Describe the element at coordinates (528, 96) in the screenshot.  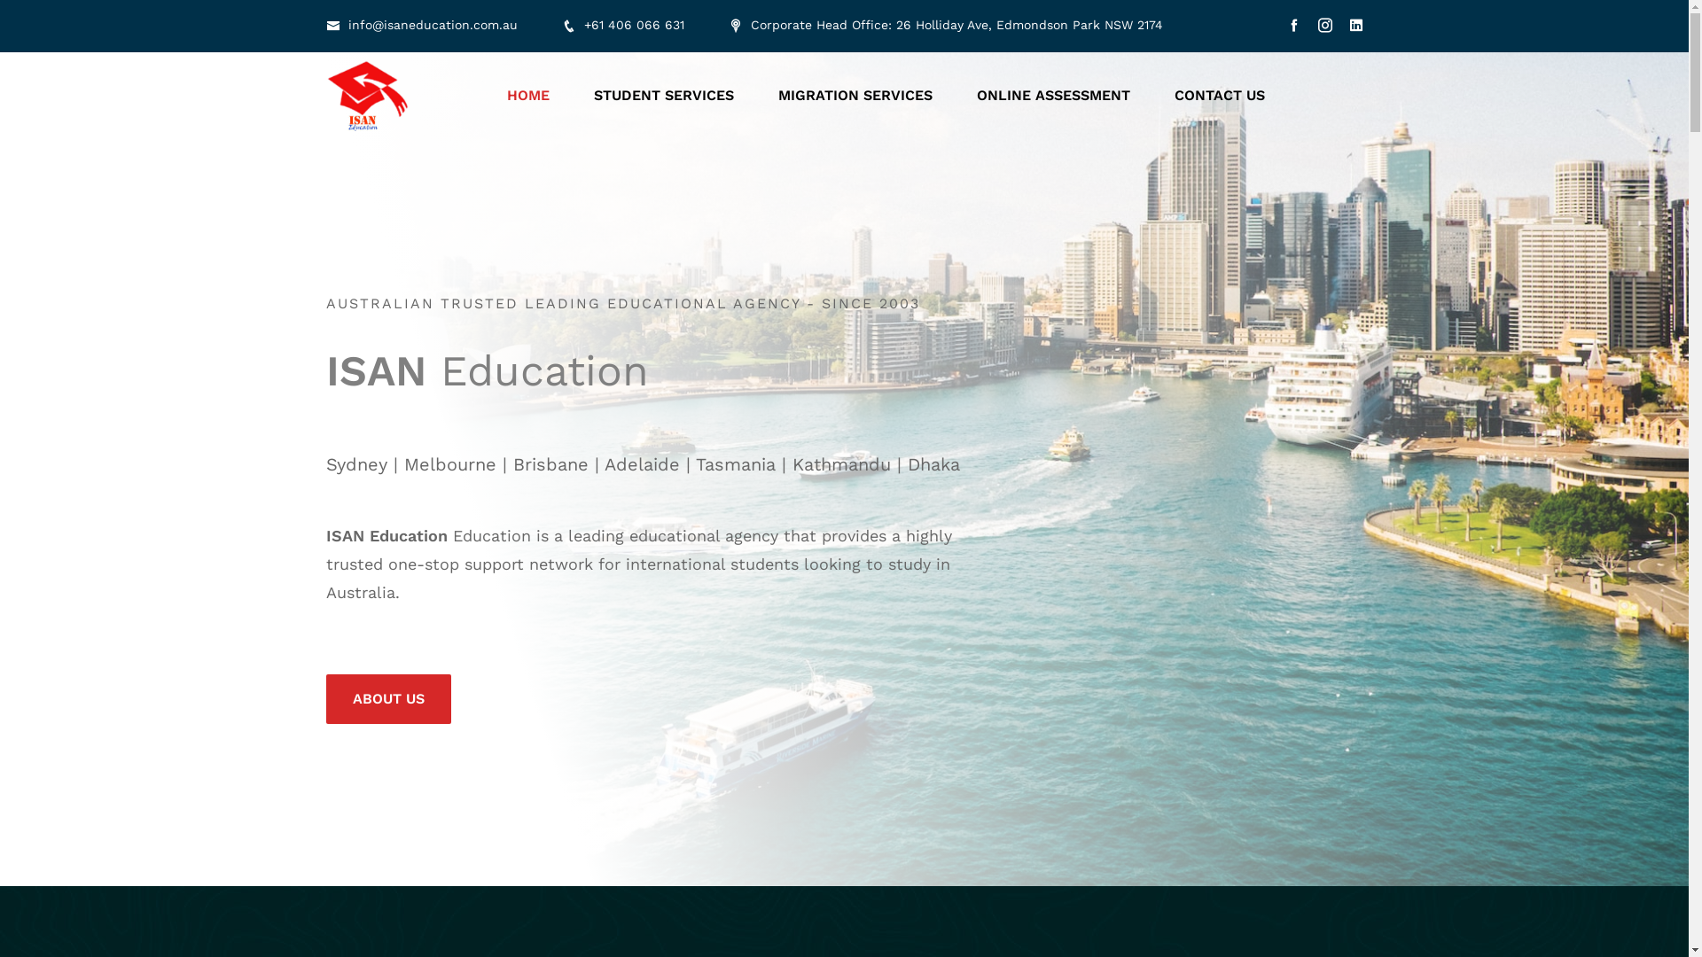
I see `HOME` at that location.